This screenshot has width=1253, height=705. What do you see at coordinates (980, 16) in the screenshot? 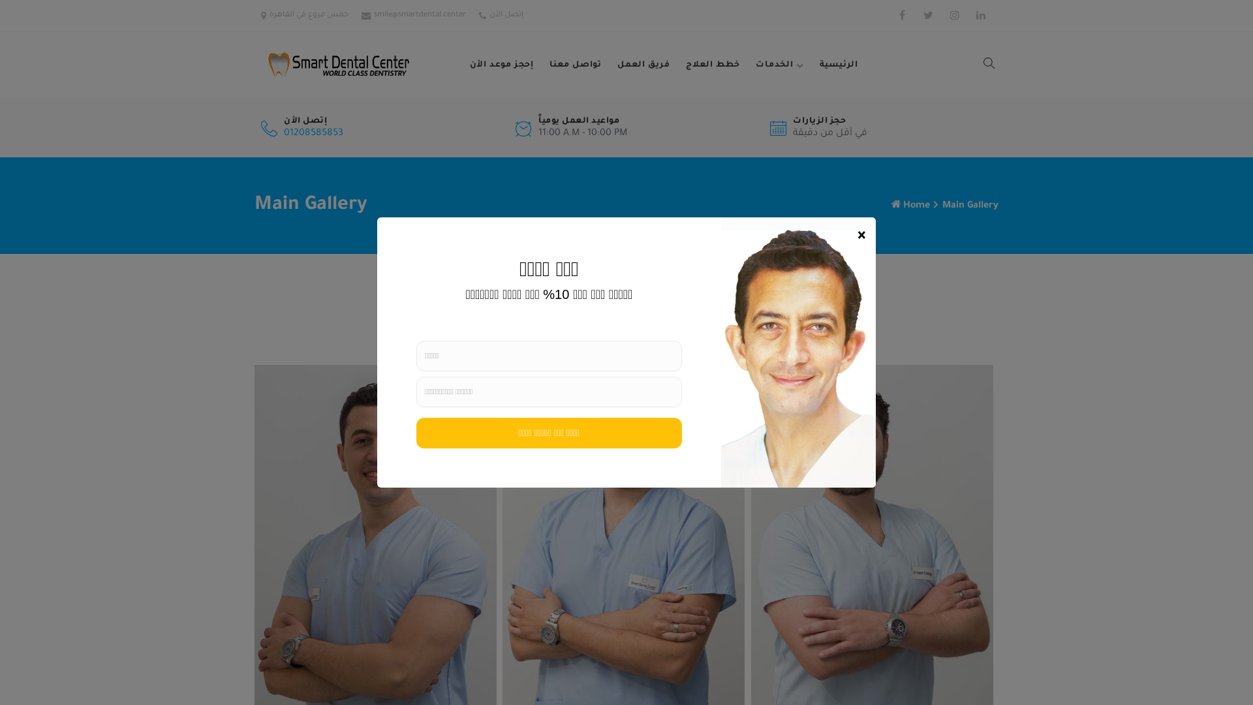
I see `Linkedin` at bounding box center [980, 16].